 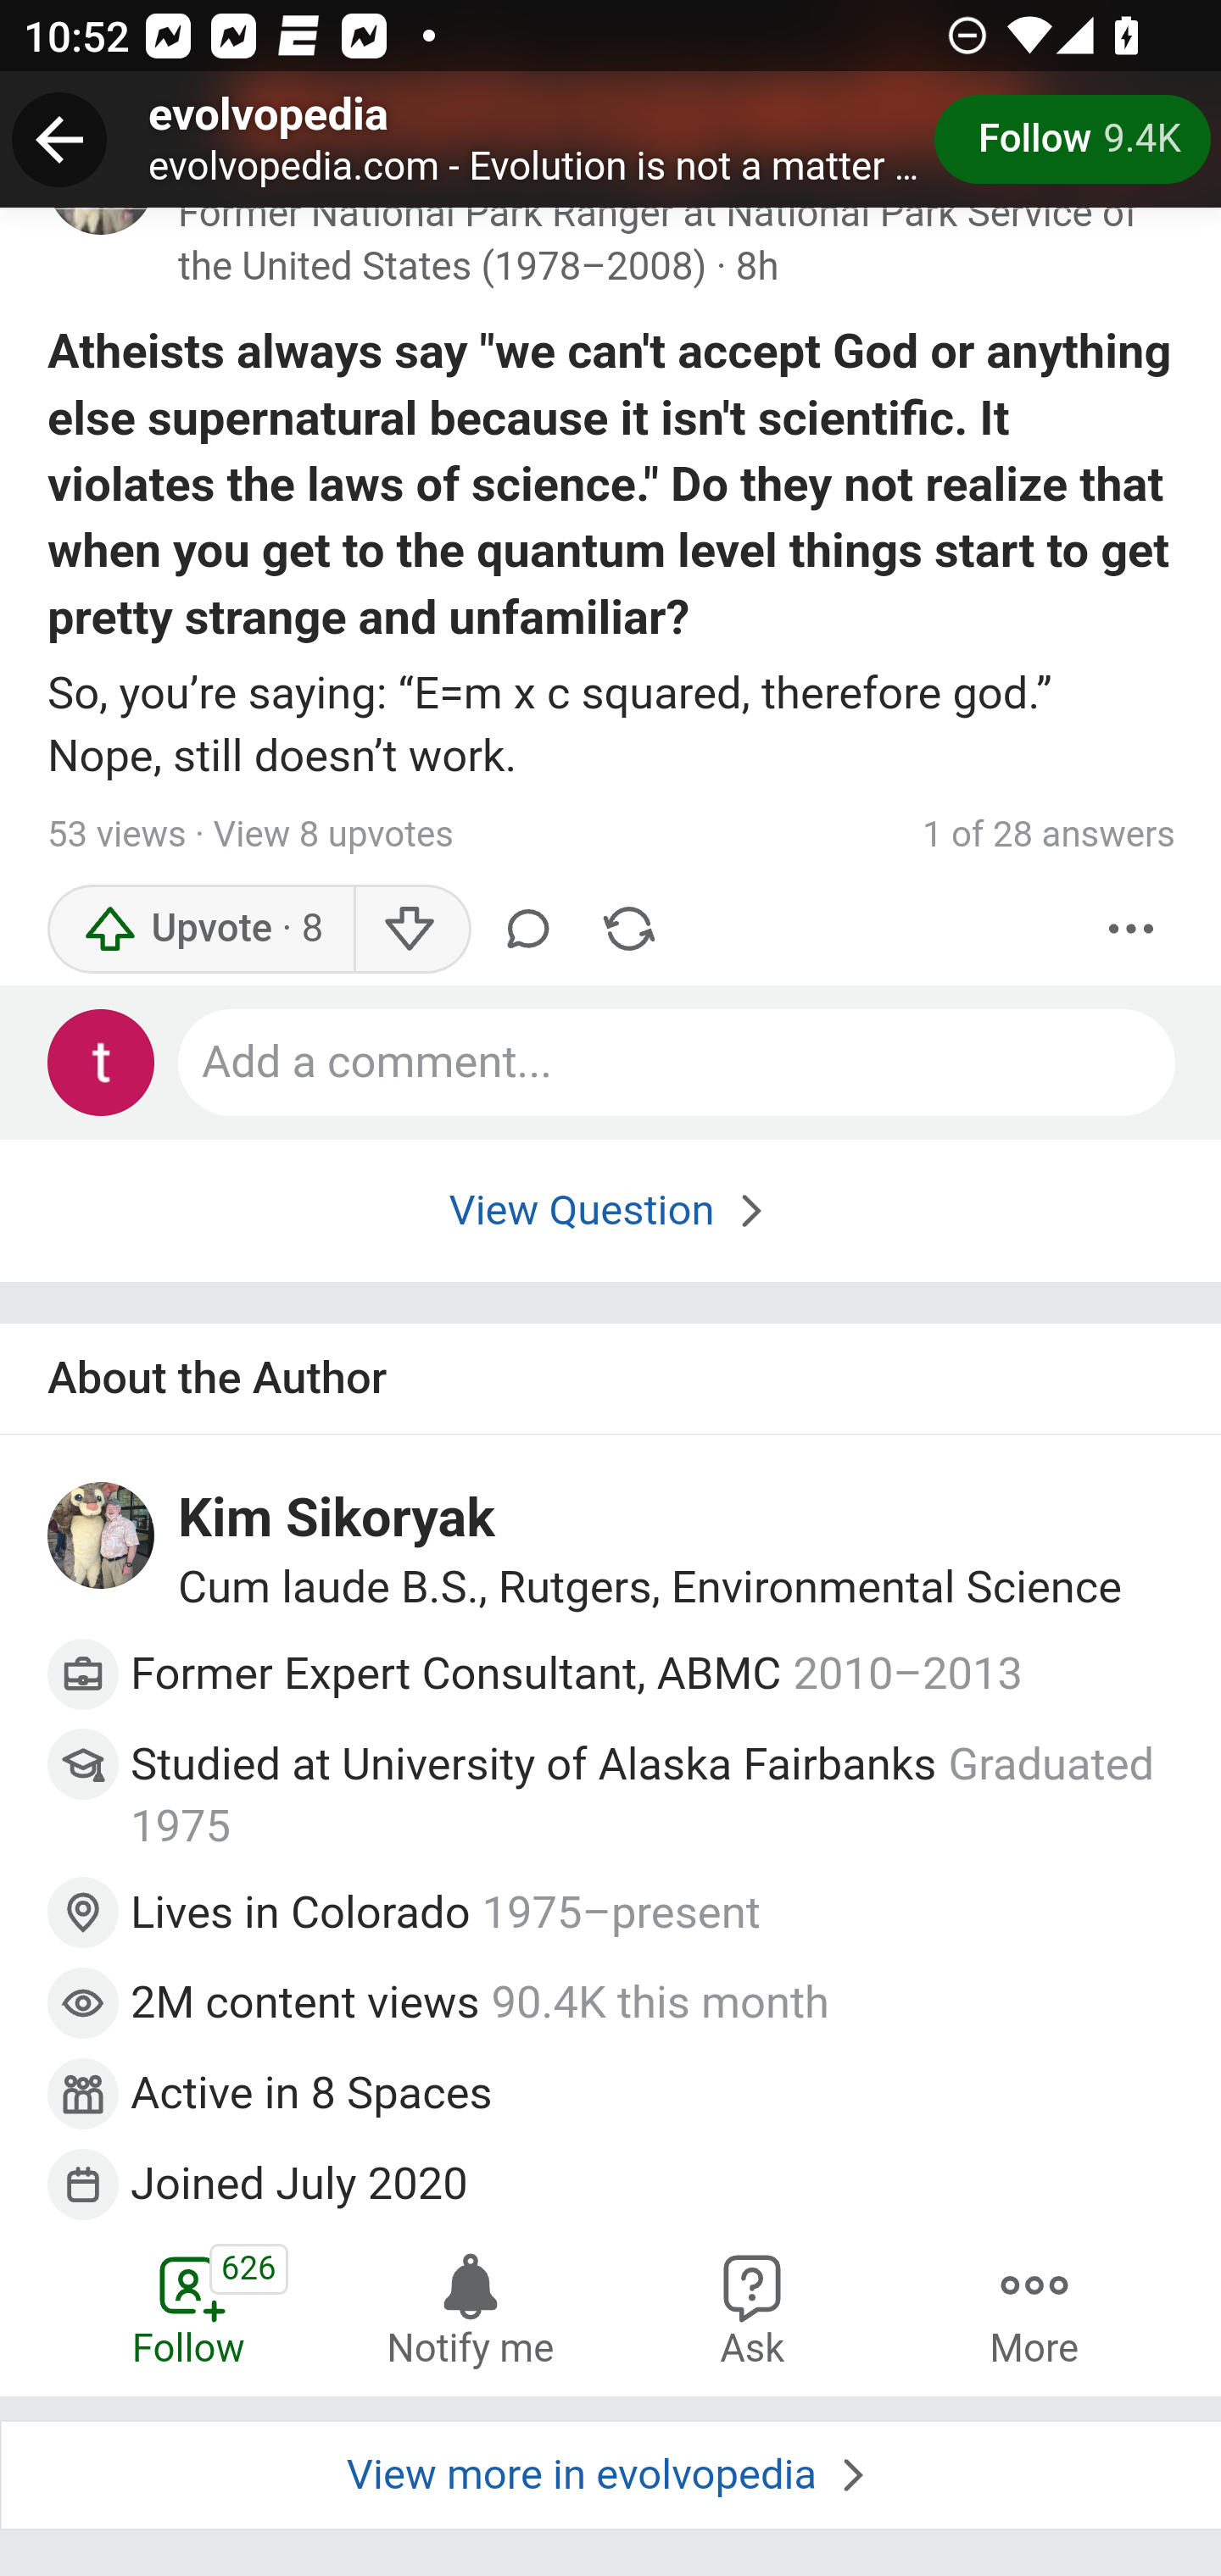 What do you see at coordinates (470, 2307) in the screenshot?
I see `Notify me` at bounding box center [470, 2307].